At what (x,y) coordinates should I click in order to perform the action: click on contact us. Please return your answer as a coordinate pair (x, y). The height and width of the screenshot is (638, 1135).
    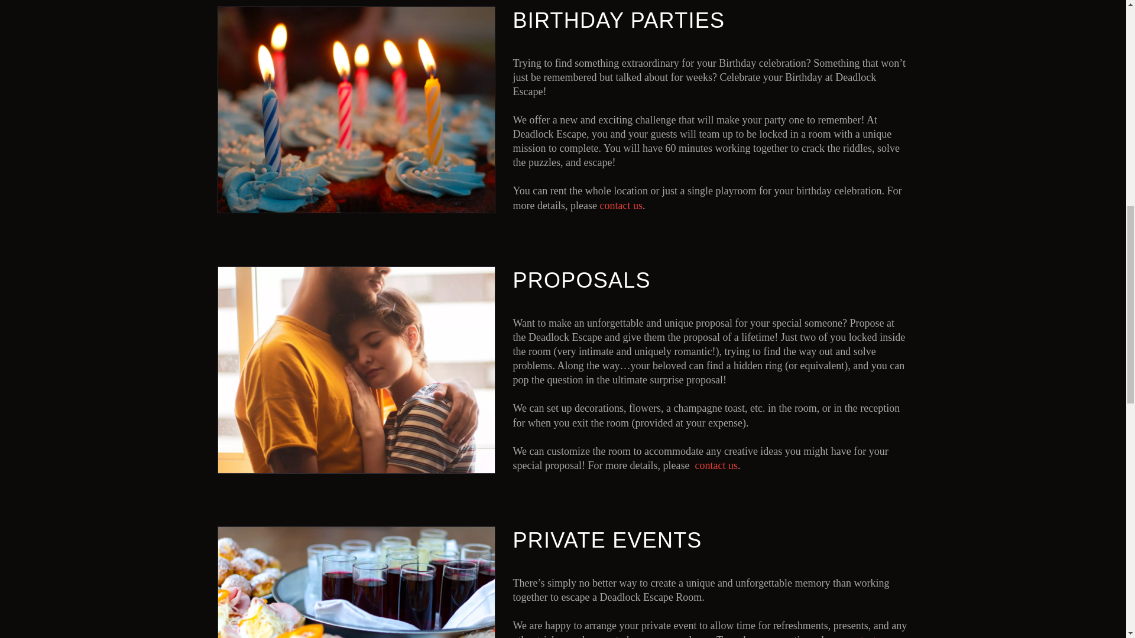
    Looking at the image, I should click on (715, 466).